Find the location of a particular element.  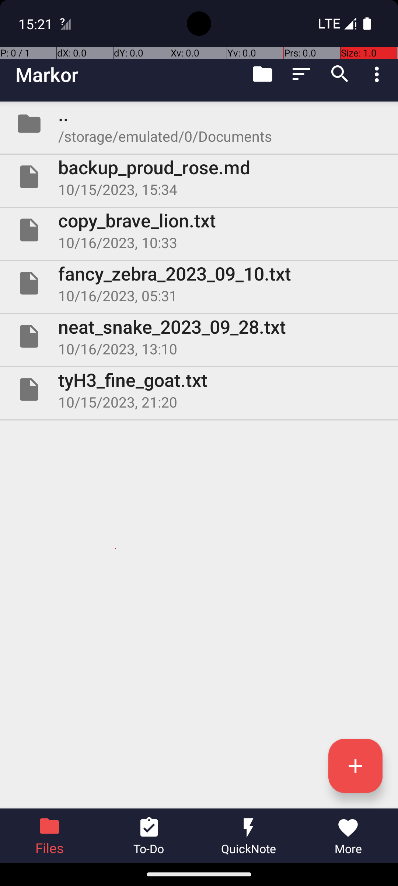

File fancy_zebra_2023_09_10.txt  is located at coordinates (199, 283).